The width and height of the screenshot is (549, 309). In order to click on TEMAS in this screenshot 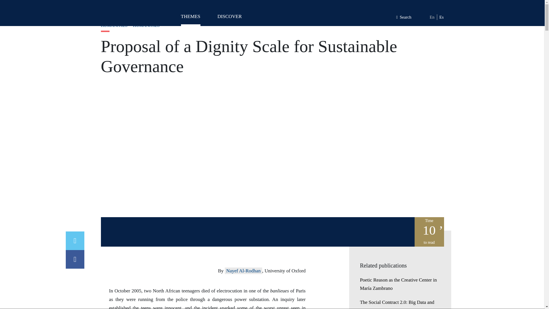, I will do `click(190, 19)`.